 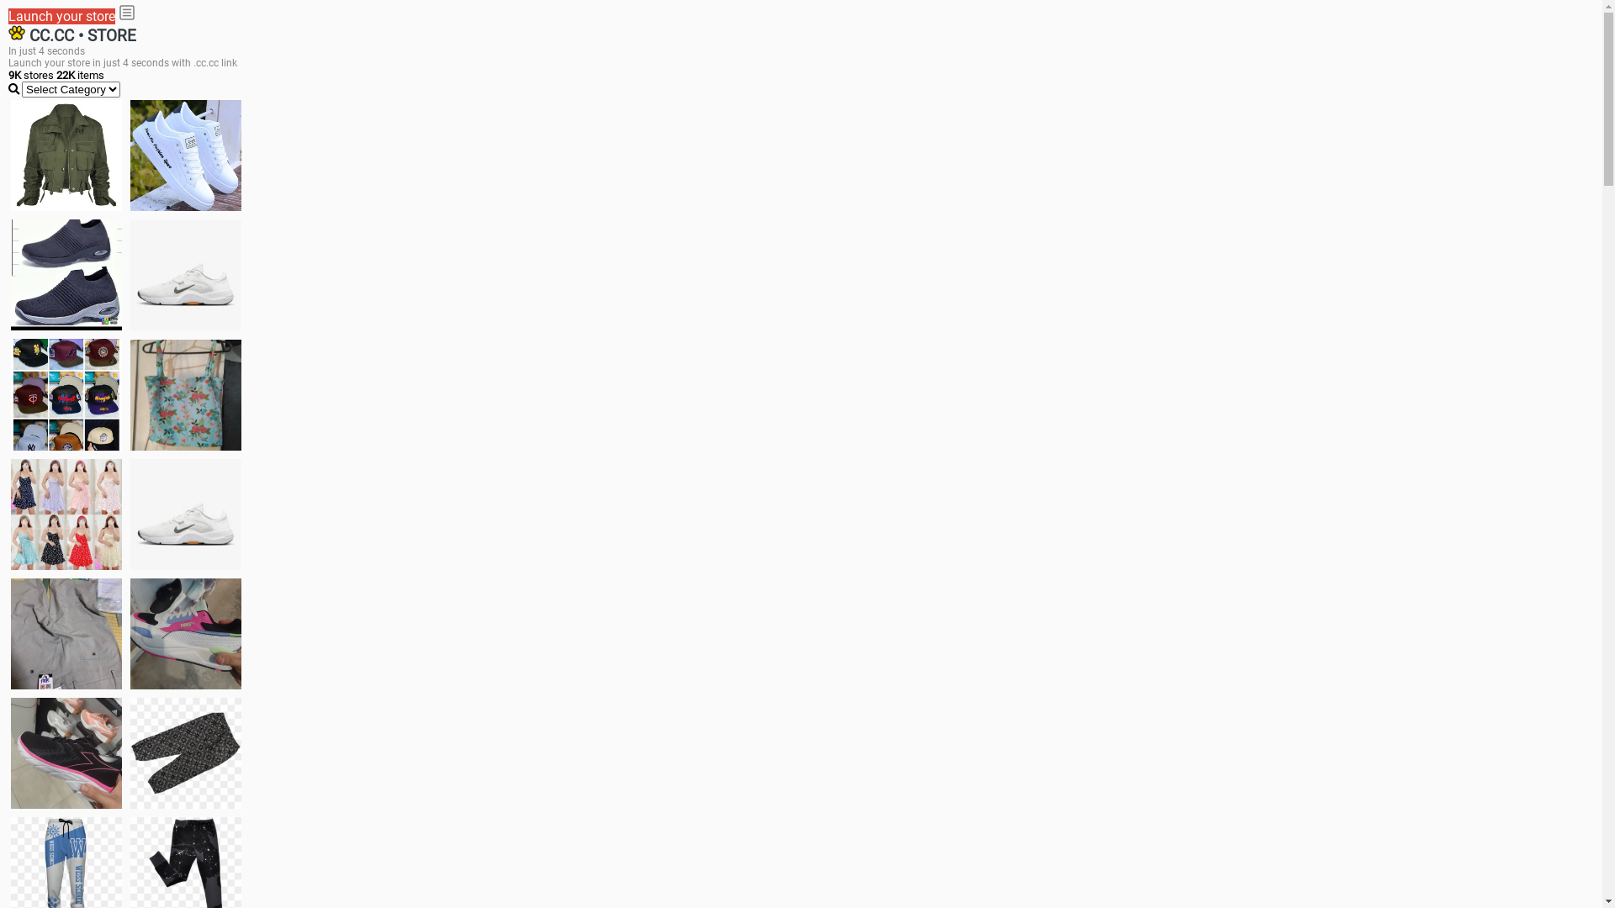 What do you see at coordinates (186, 753) in the screenshot?
I see `Short pant` at bounding box center [186, 753].